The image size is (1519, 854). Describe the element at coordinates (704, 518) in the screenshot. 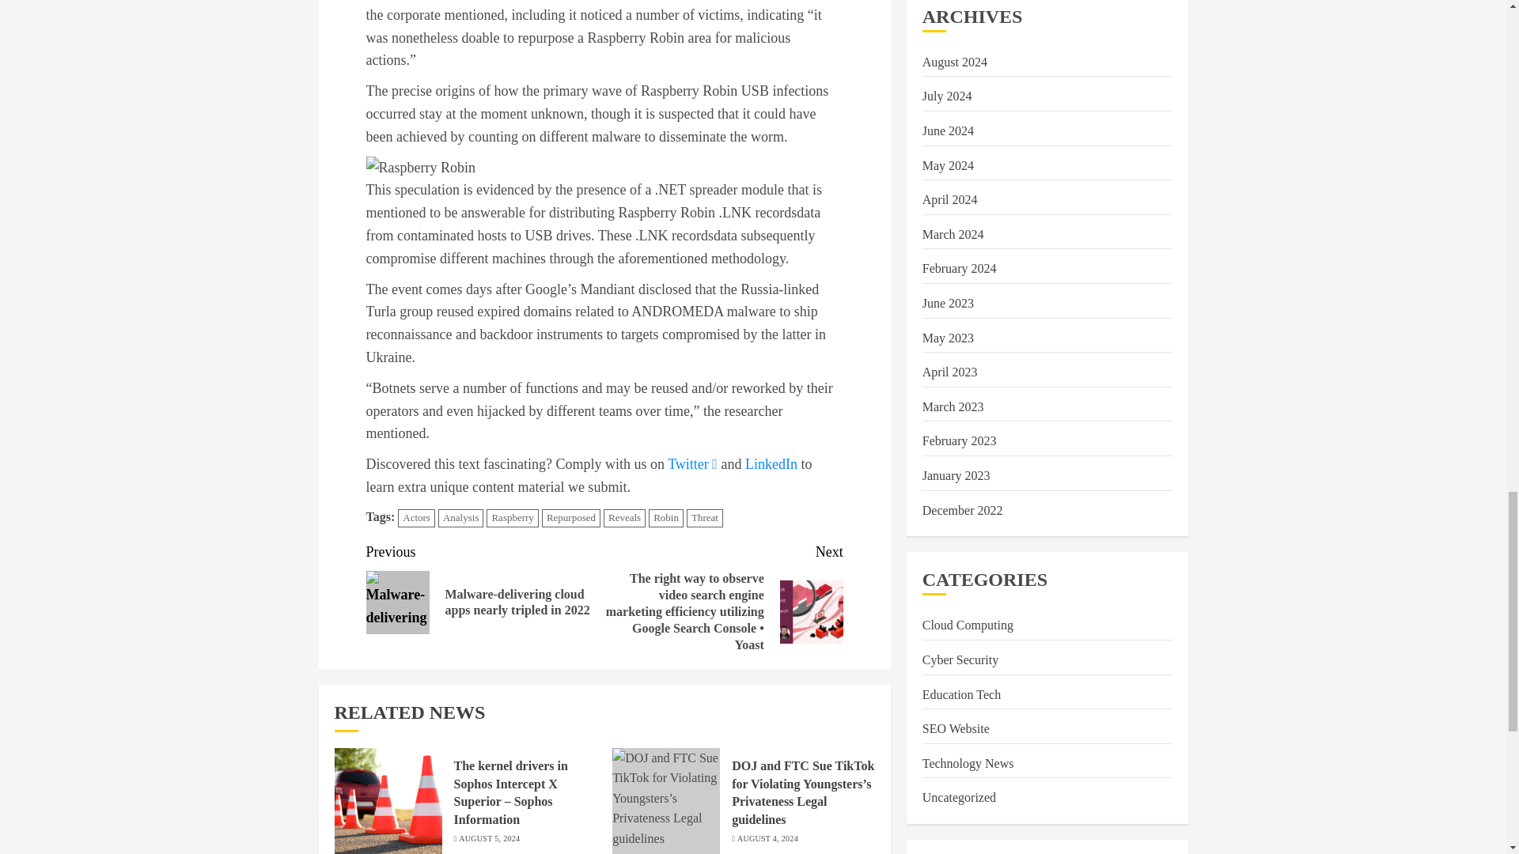

I see `Threat` at that location.